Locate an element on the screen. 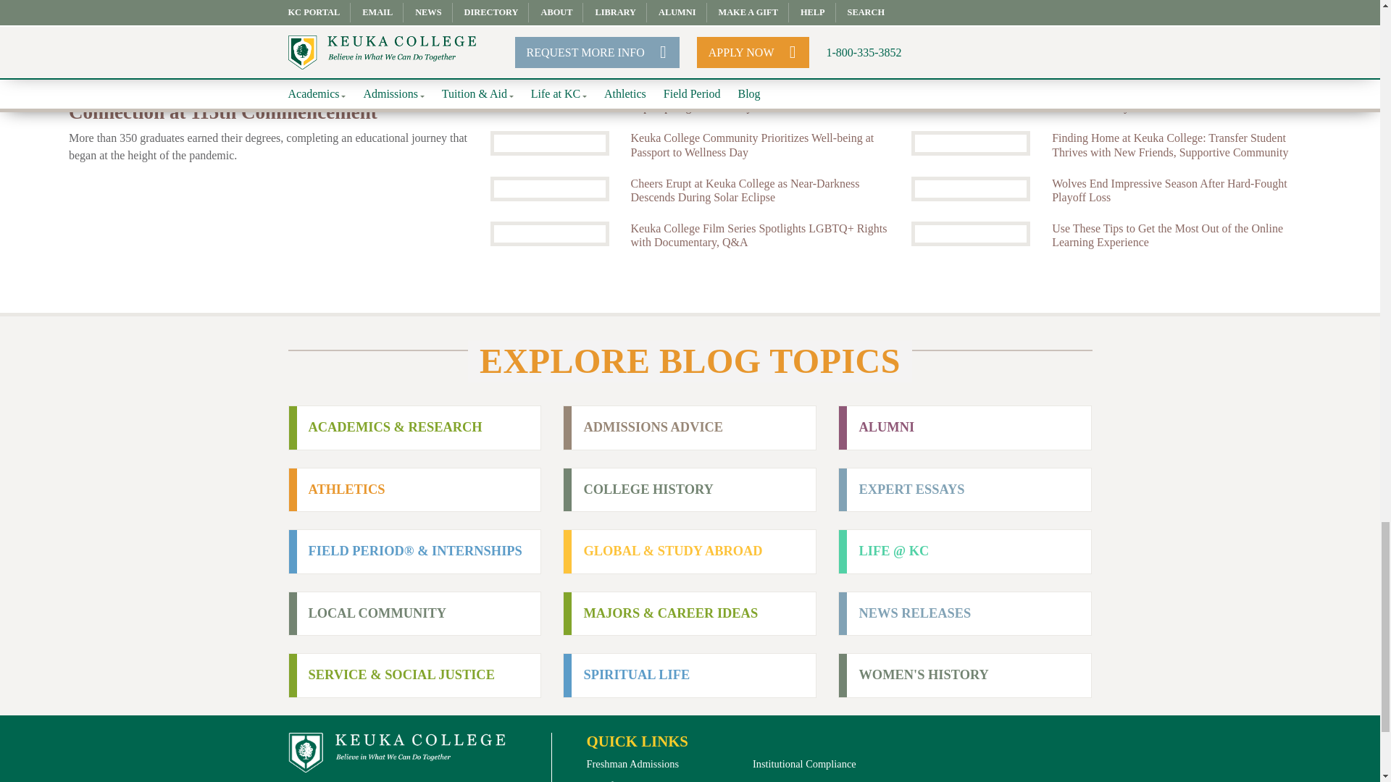  Wolves End Impressive Season After Hard-Fought Playoff Loss is located at coordinates (971, 188).